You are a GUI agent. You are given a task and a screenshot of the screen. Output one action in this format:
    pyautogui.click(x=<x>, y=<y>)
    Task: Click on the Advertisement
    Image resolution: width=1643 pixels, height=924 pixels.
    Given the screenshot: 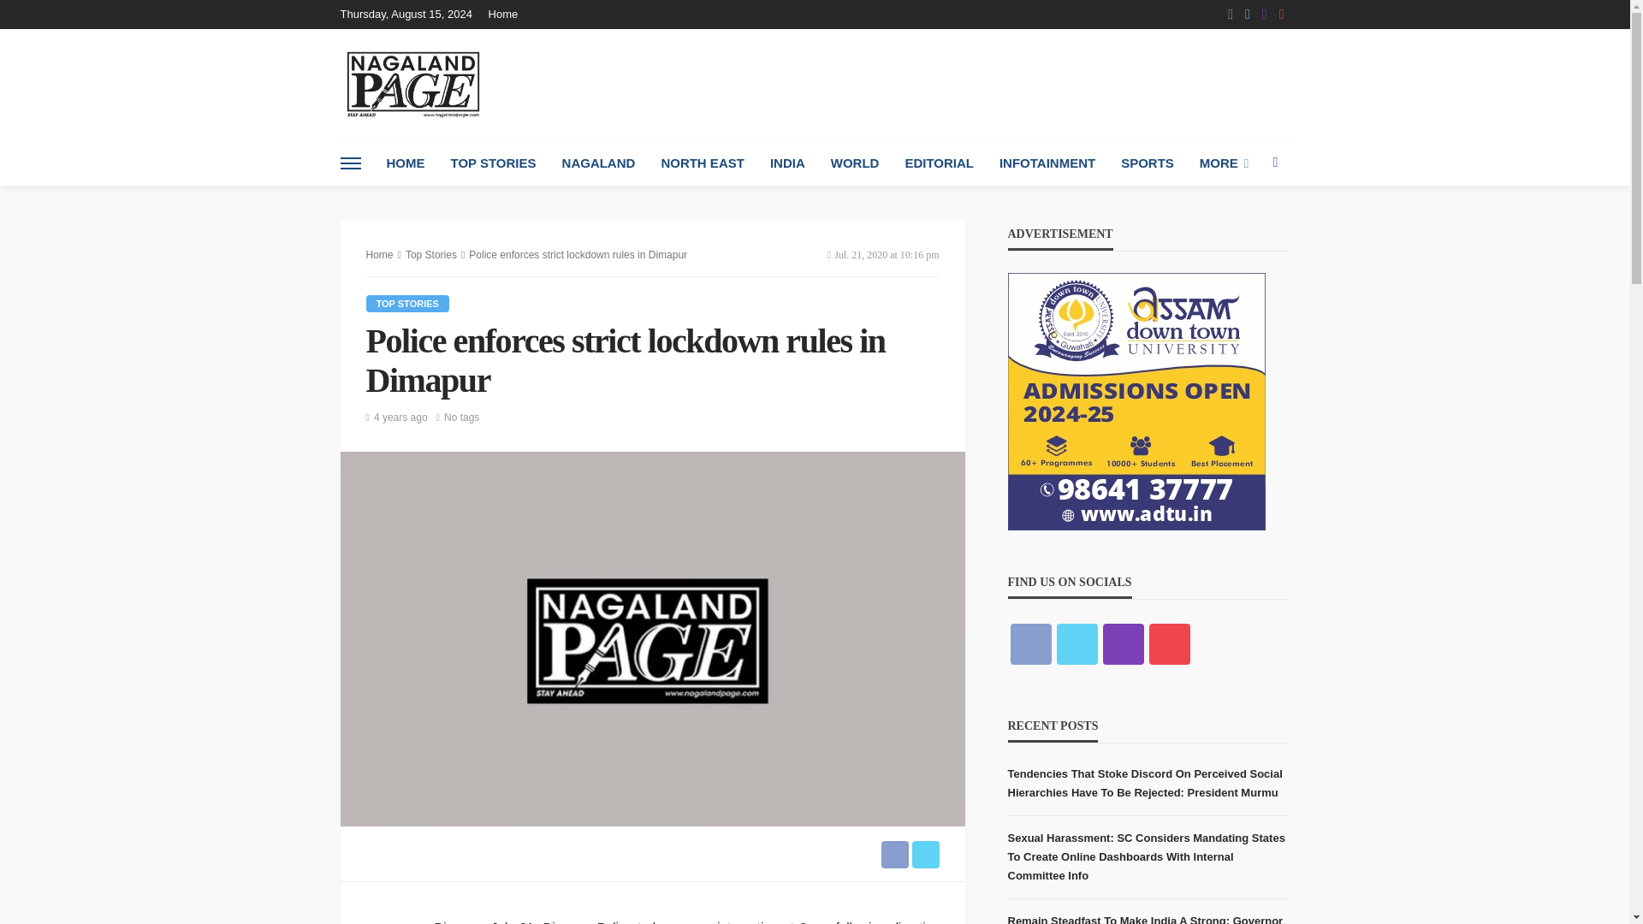 What is the action you would take?
    pyautogui.click(x=978, y=84)
    